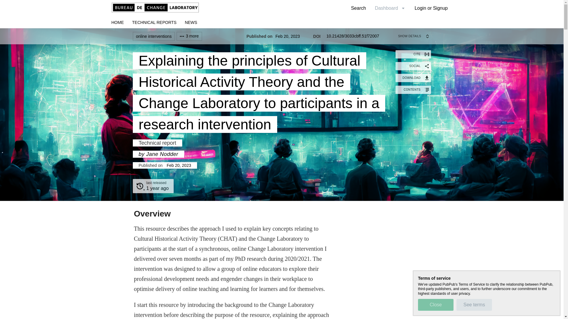 Image resolution: width=568 pixels, height=319 pixels. What do you see at coordinates (414, 36) in the screenshot?
I see `SHOW DETAILS` at bounding box center [414, 36].